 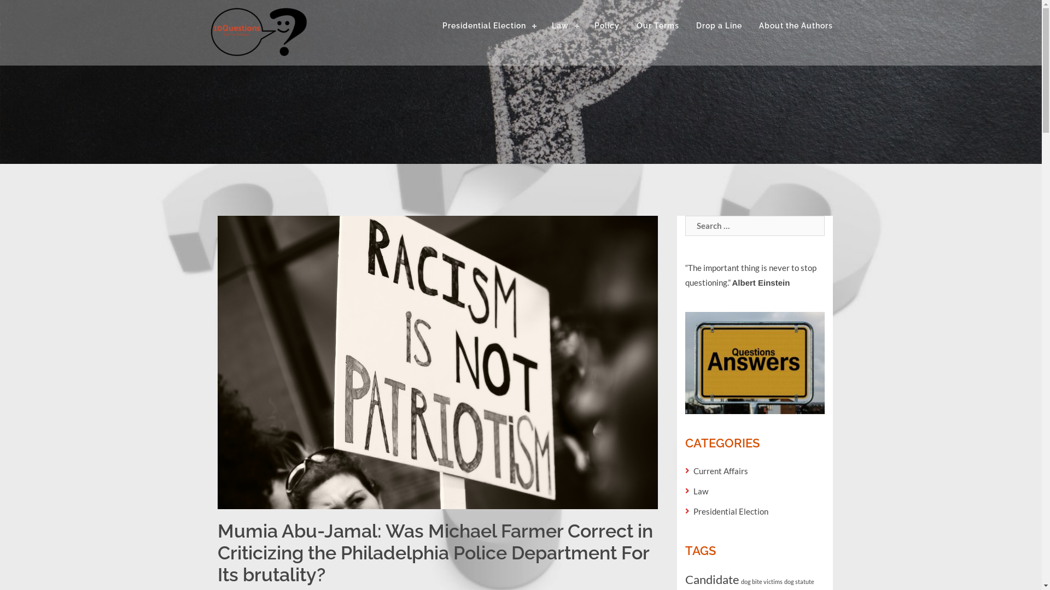 What do you see at coordinates (800, 581) in the screenshot?
I see `dog statute` at bounding box center [800, 581].